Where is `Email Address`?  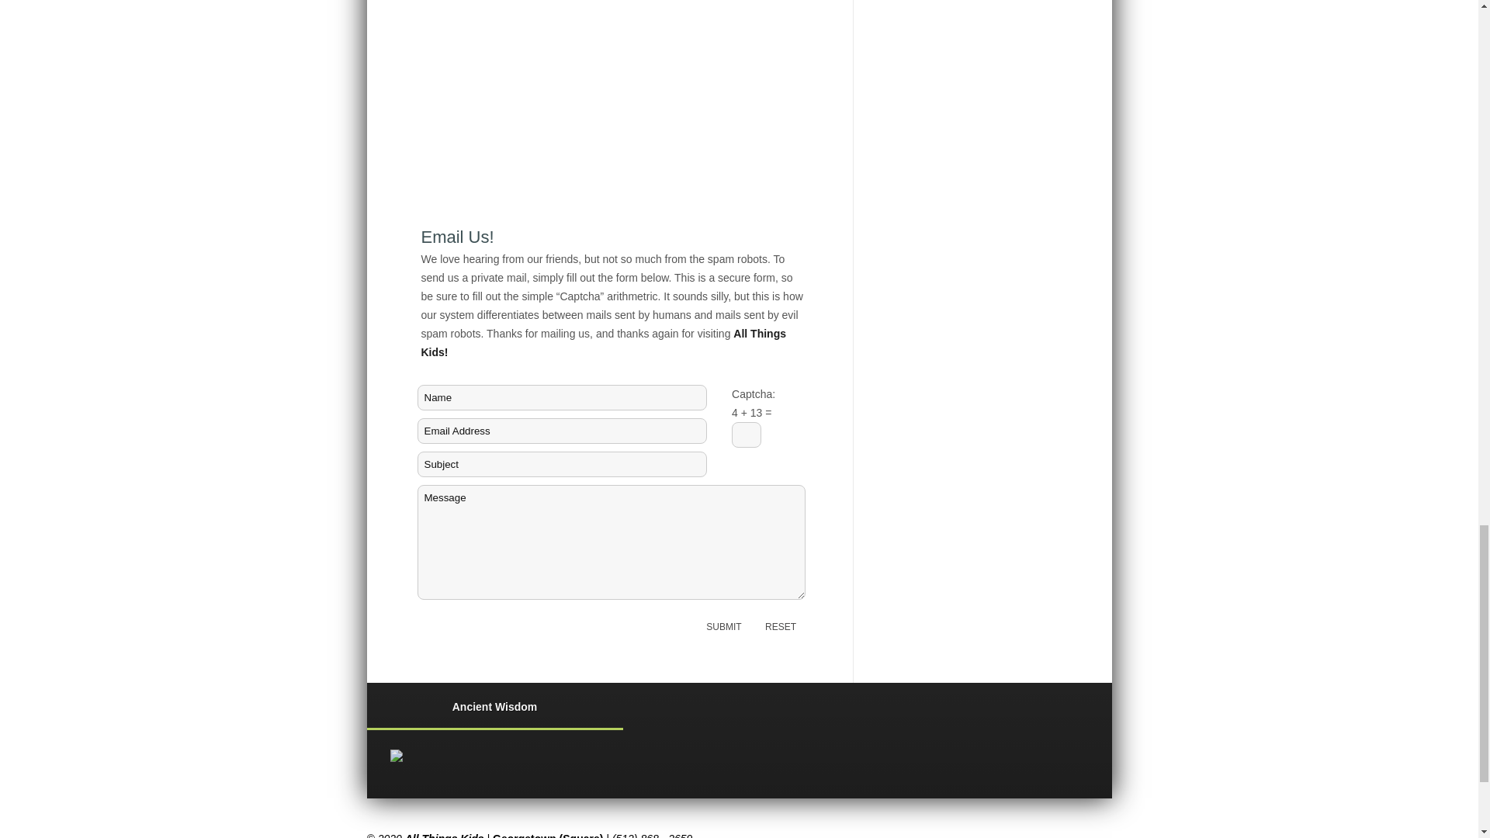
Email Address is located at coordinates (562, 431).